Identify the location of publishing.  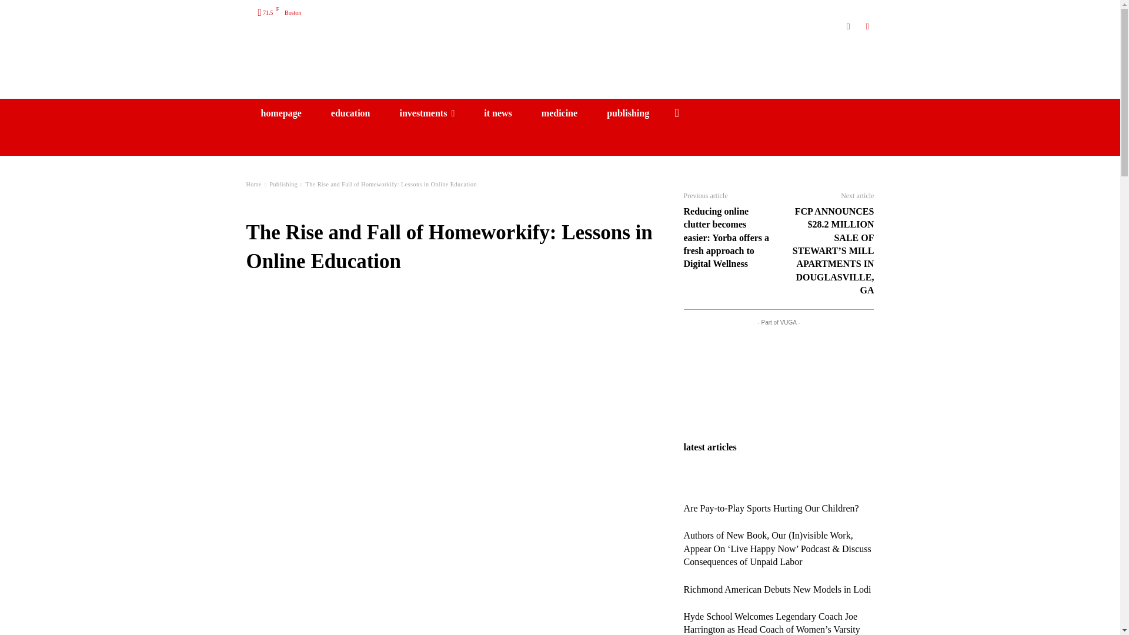
(627, 113).